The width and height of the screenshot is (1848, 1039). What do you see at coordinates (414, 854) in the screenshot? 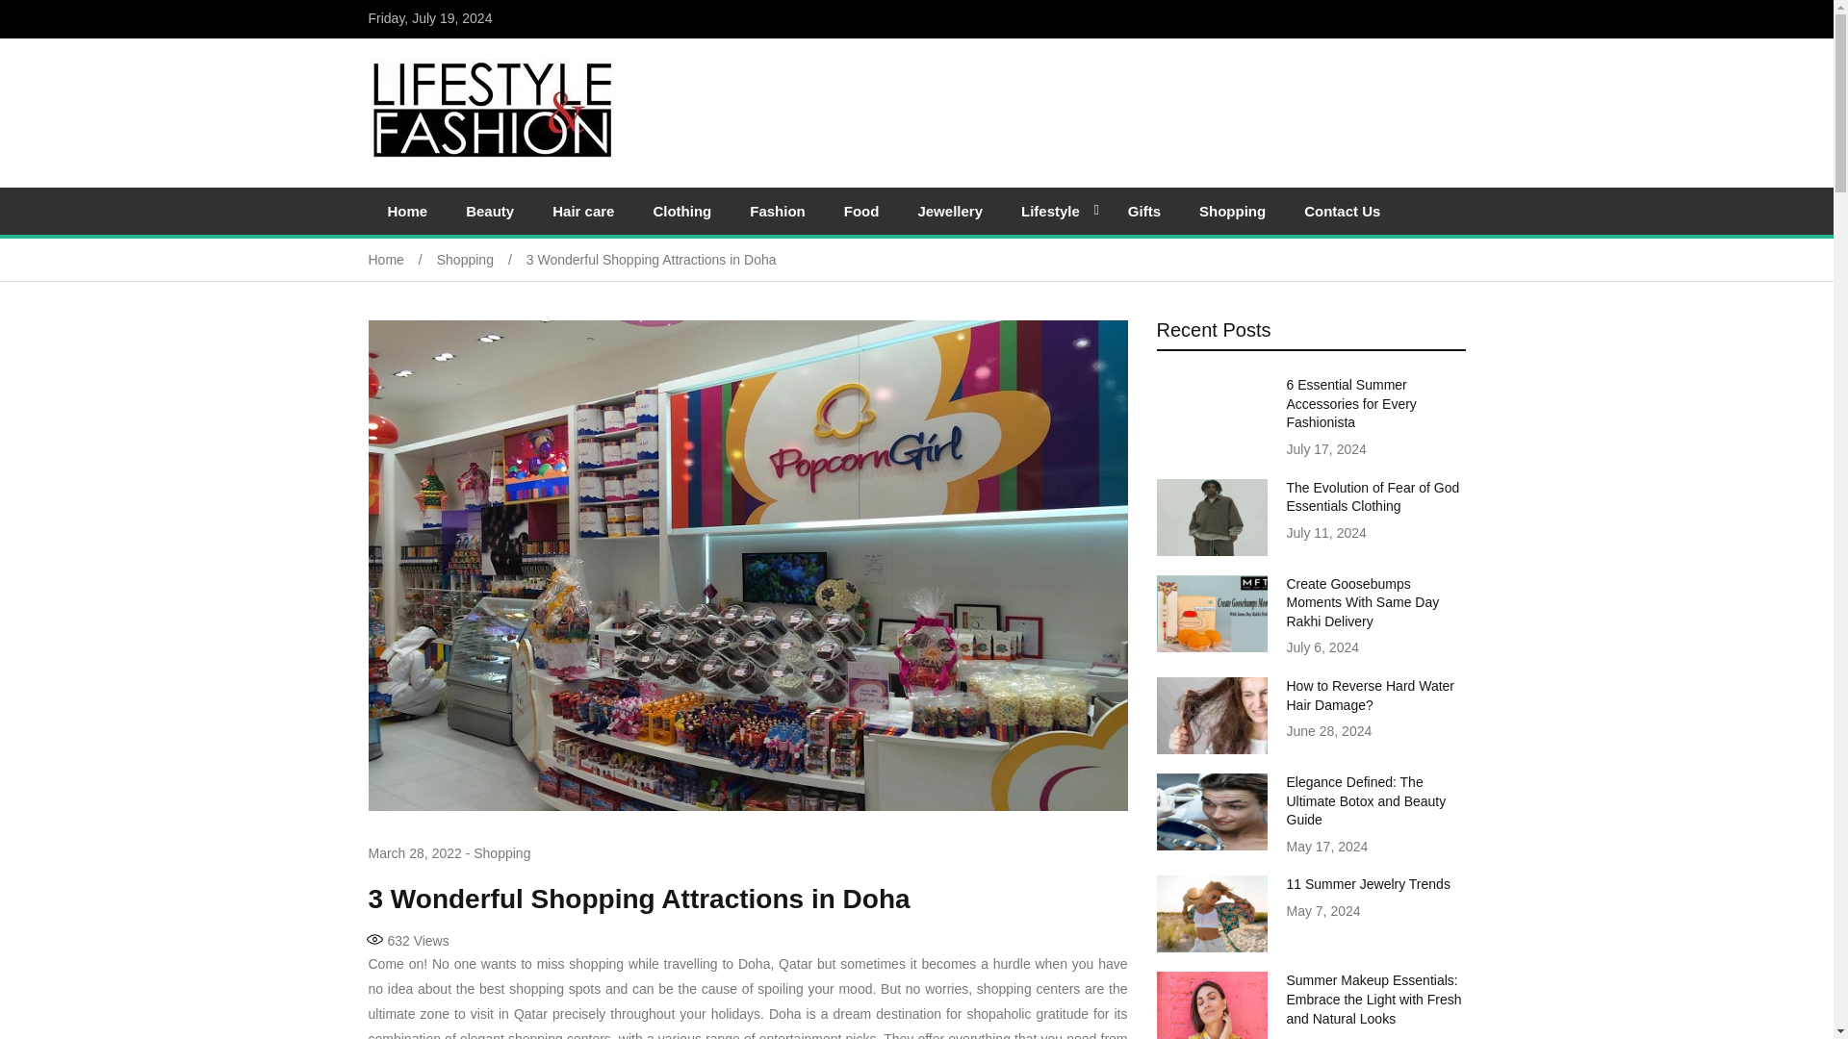
I see `March 28, 2022` at bounding box center [414, 854].